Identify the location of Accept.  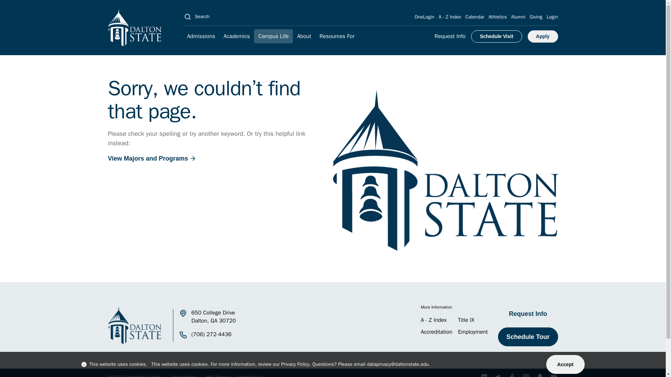
(565, 364).